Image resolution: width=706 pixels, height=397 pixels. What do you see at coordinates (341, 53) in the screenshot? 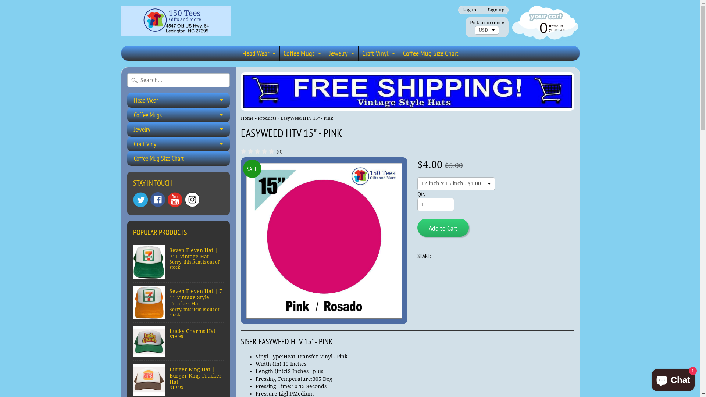
I see `Jewelry` at bounding box center [341, 53].